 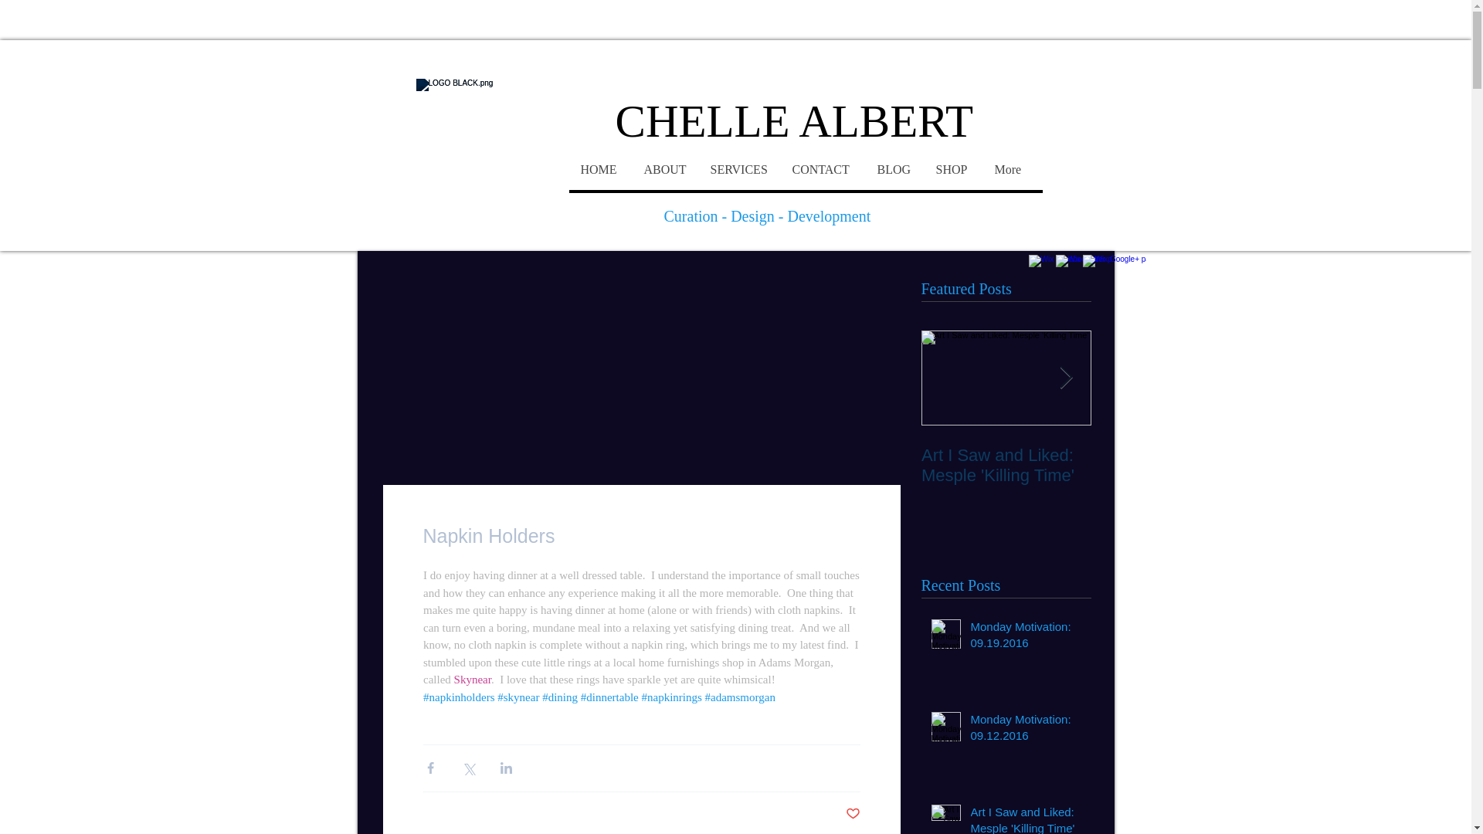 What do you see at coordinates (869, 537) in the screenshot?
I see `Pin to Pinterest` at bounding box center [869, 537].